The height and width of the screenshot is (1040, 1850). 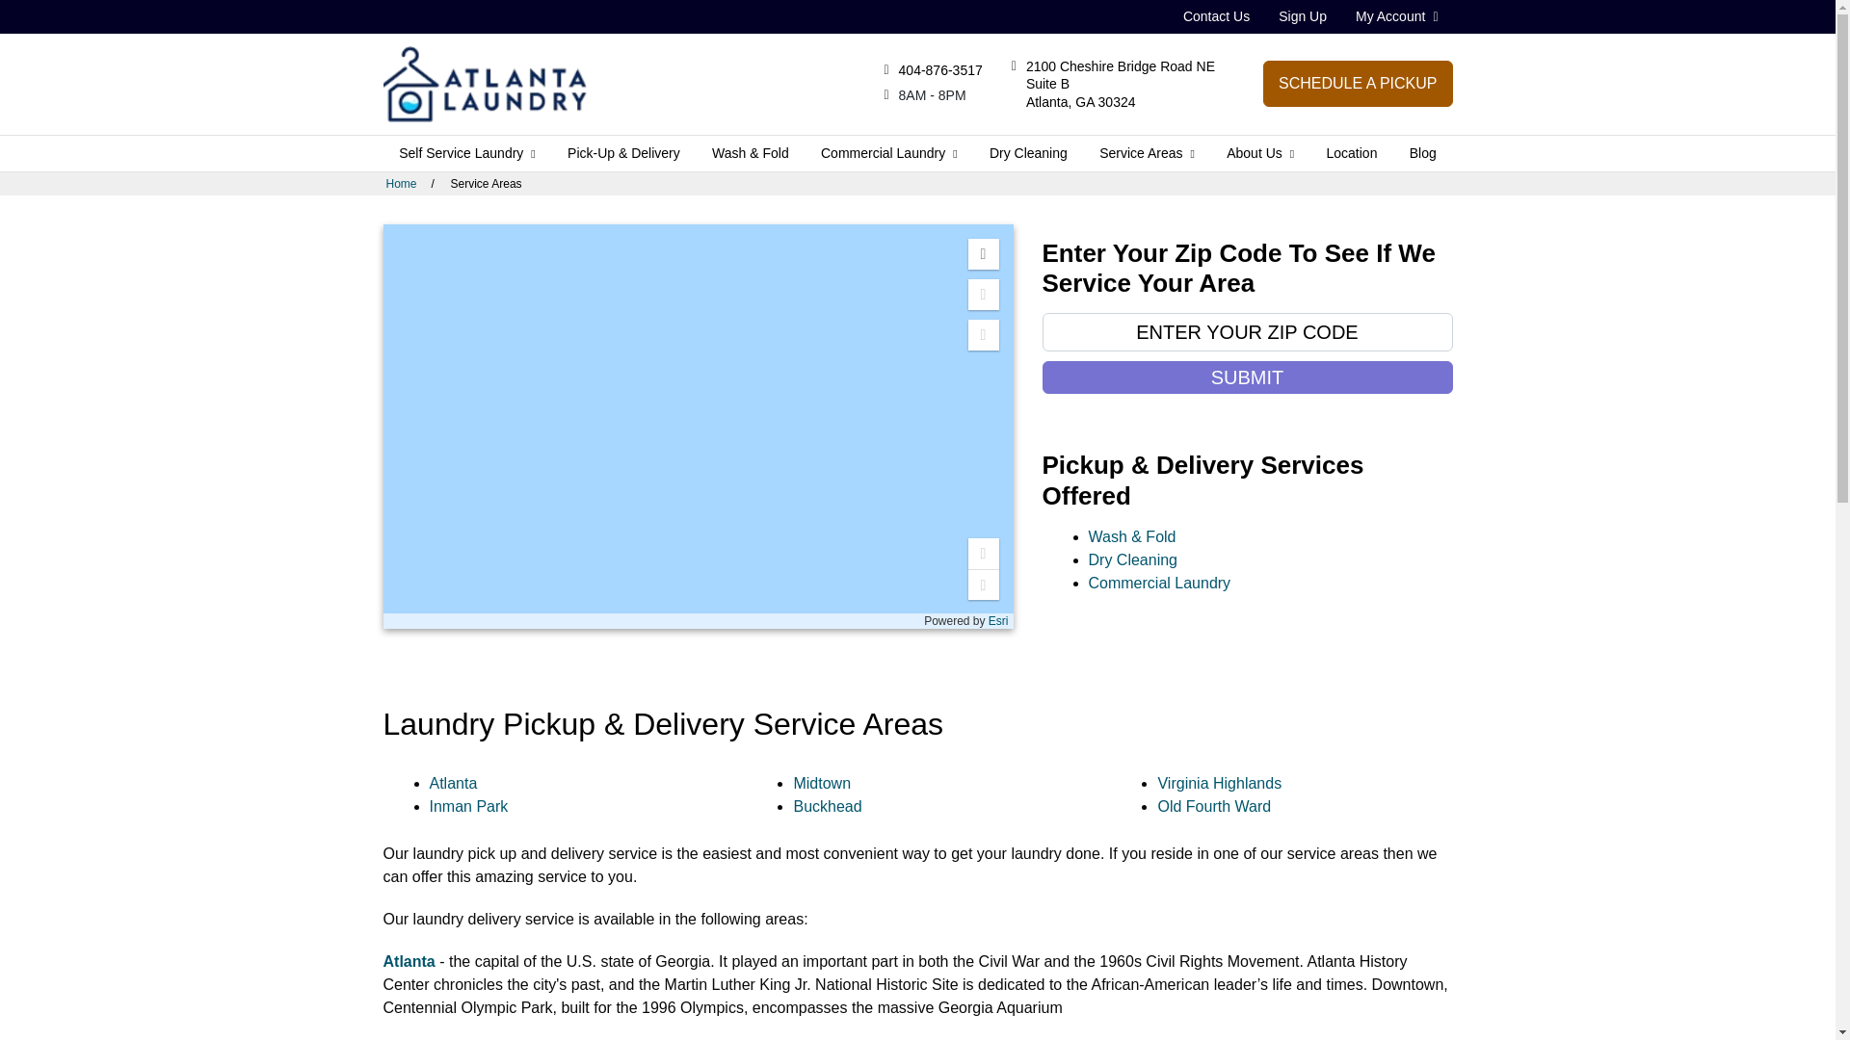 What do you see at coordinates (1302, 15) in the screenshot?
I see `Sign Up` at bounding box center [1302, 15].